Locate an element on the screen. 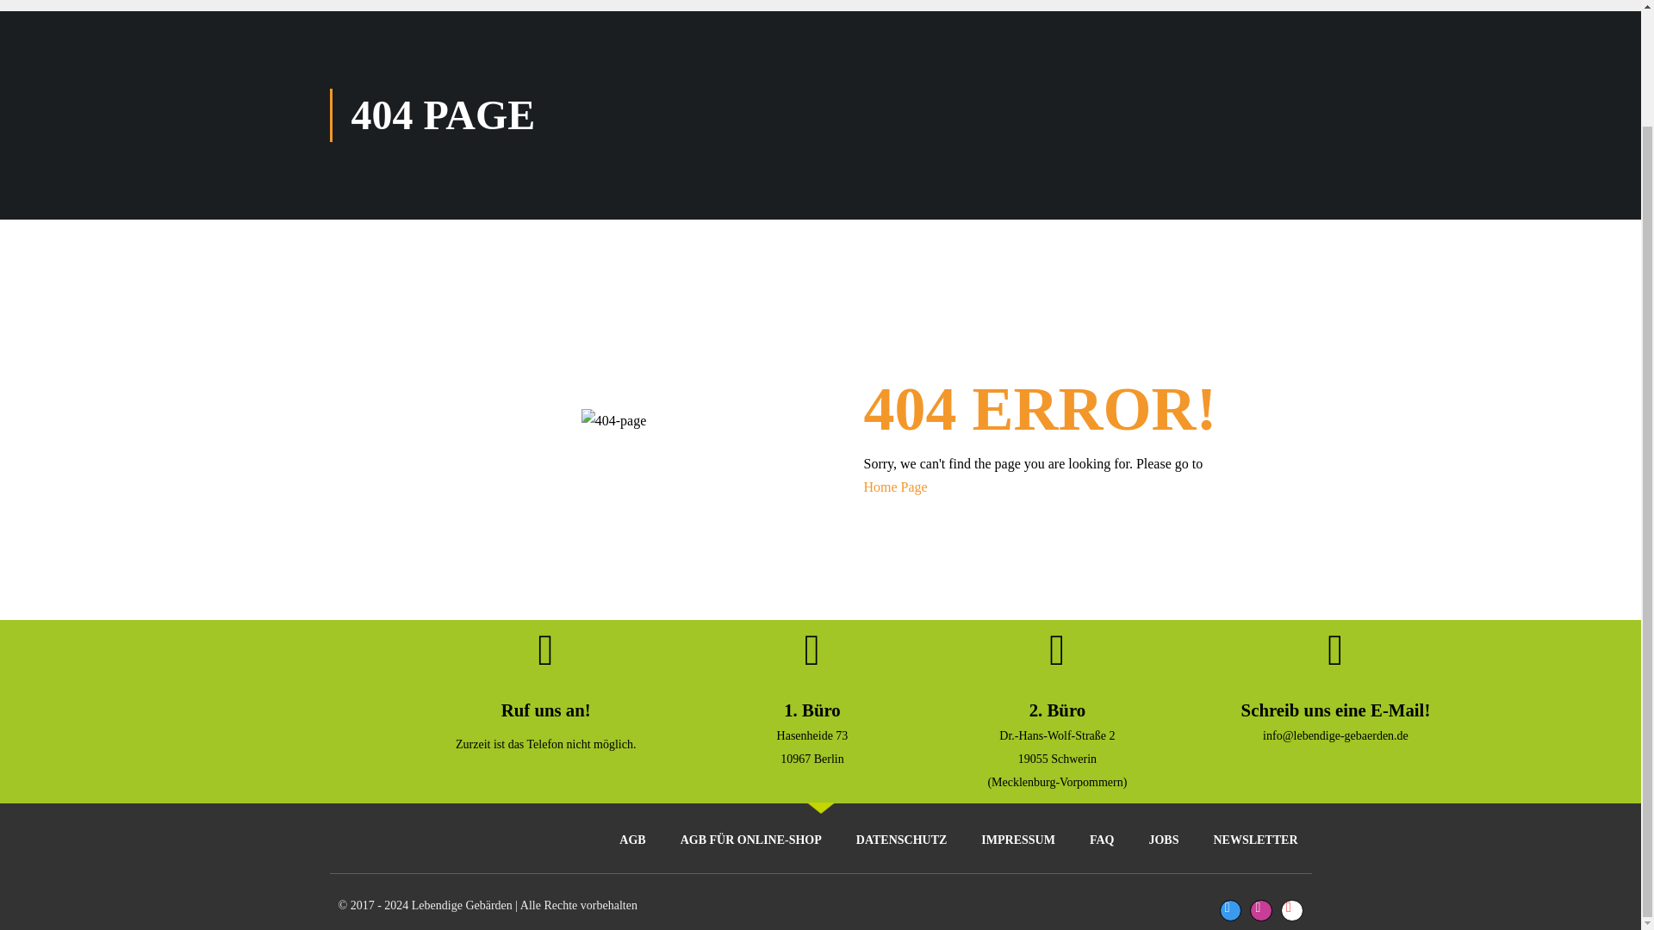 The width and height of the screenshot is (1654, 930). DATENSCHUTZ is located at coordinates (901, 840).